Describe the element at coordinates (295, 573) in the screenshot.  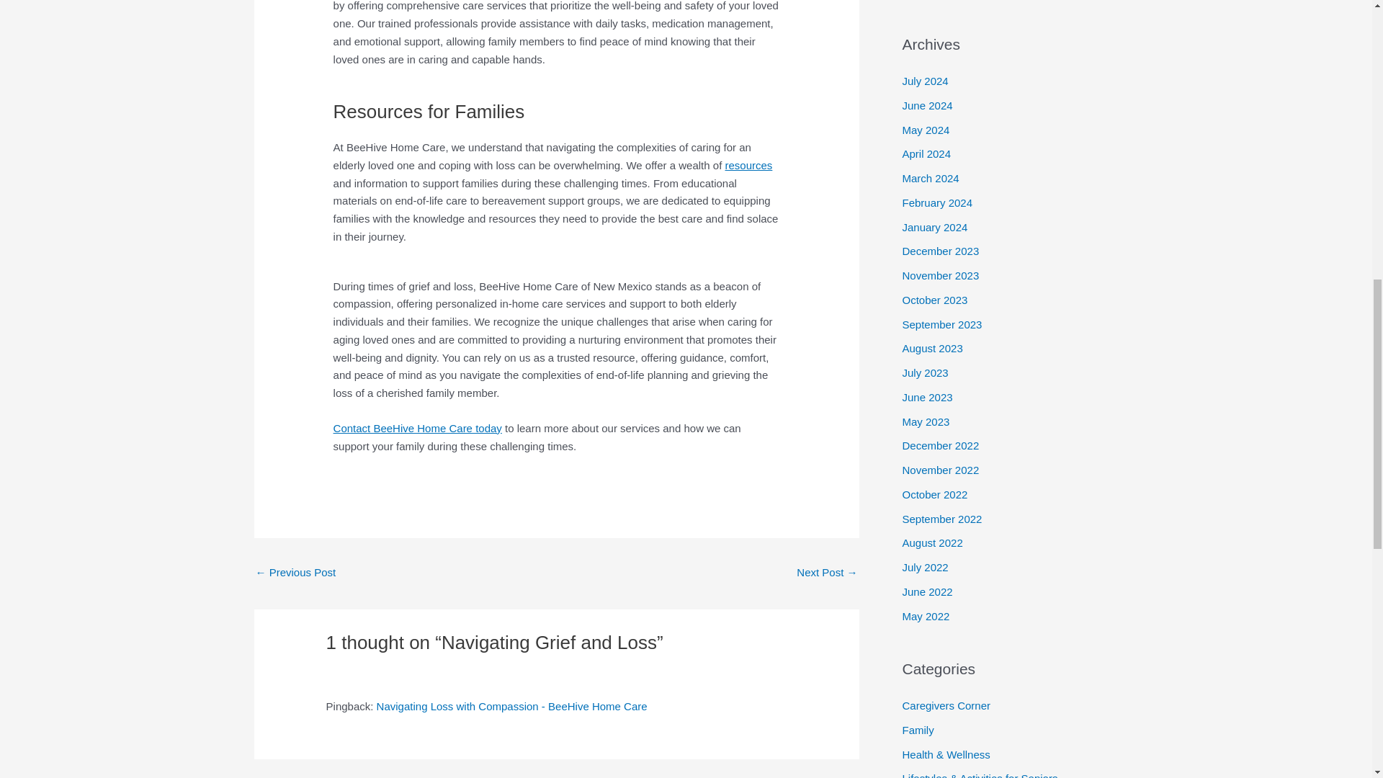
I see `The Significance of Memorial Day` at that location.